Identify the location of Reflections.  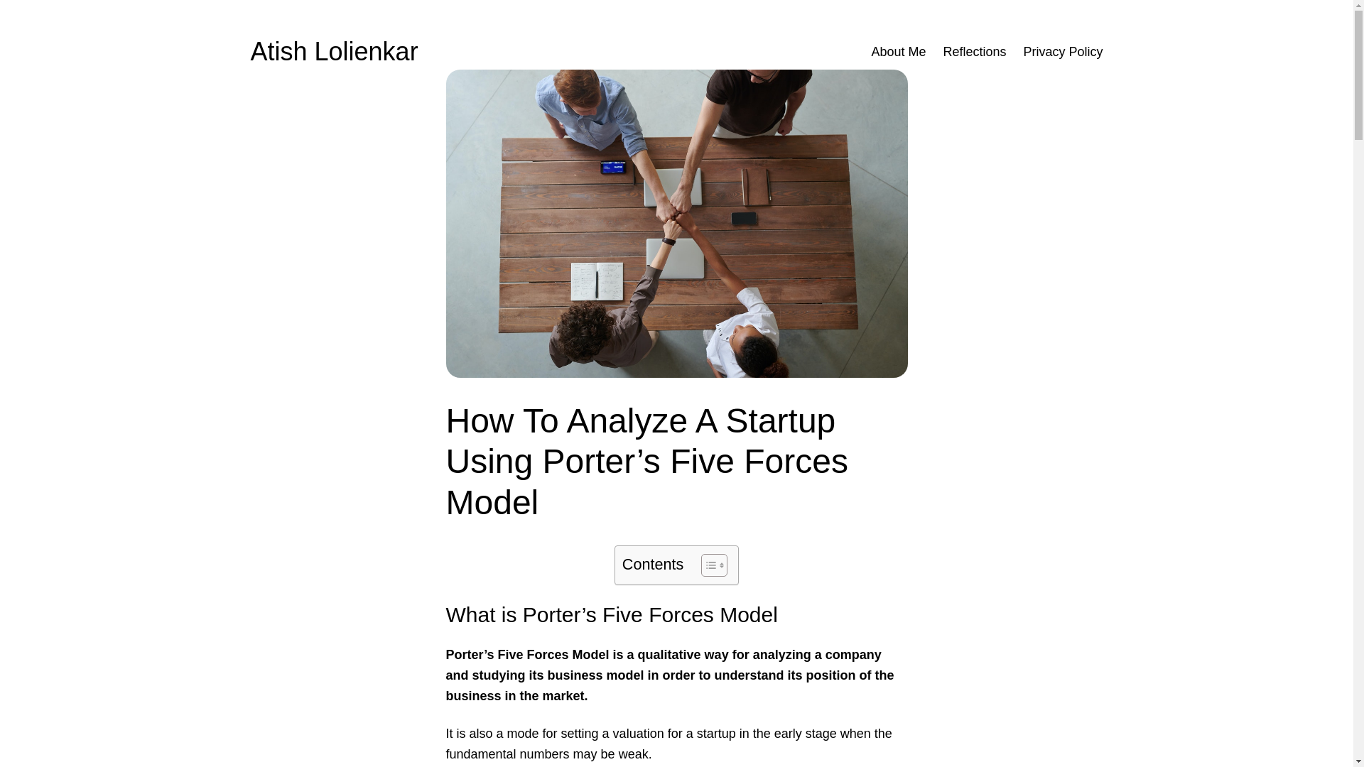
(974, 52).